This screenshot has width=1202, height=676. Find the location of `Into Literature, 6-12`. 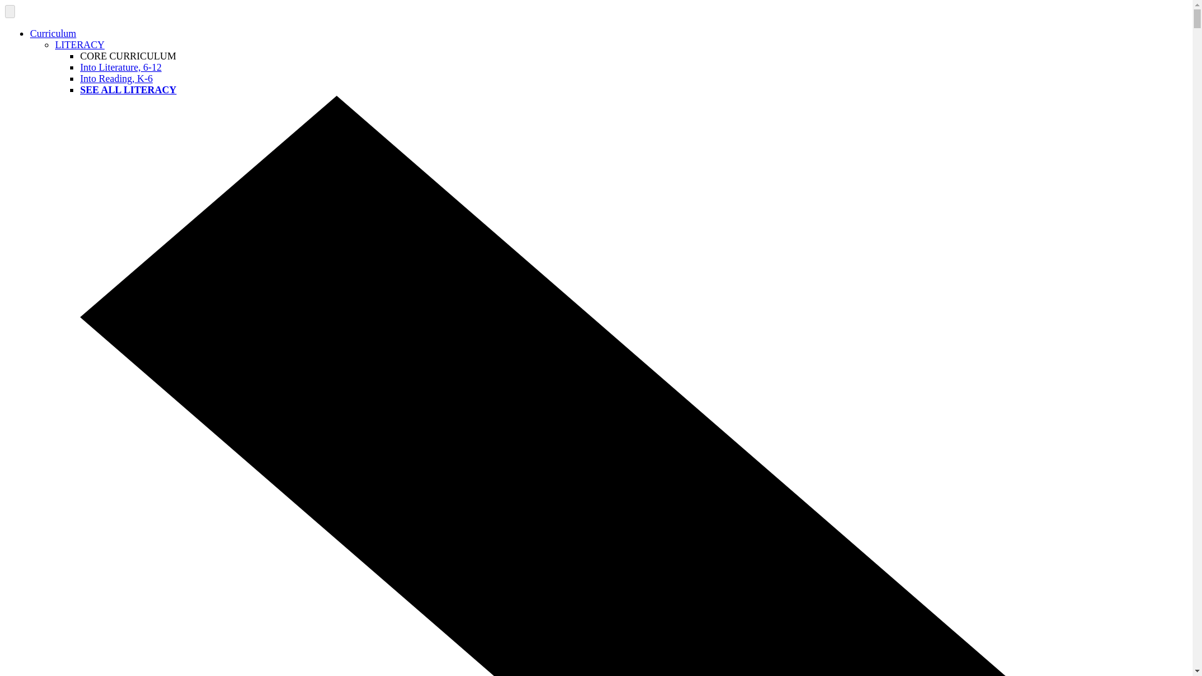

Into Literature, 6-12 is located at coordinates (120, 67).